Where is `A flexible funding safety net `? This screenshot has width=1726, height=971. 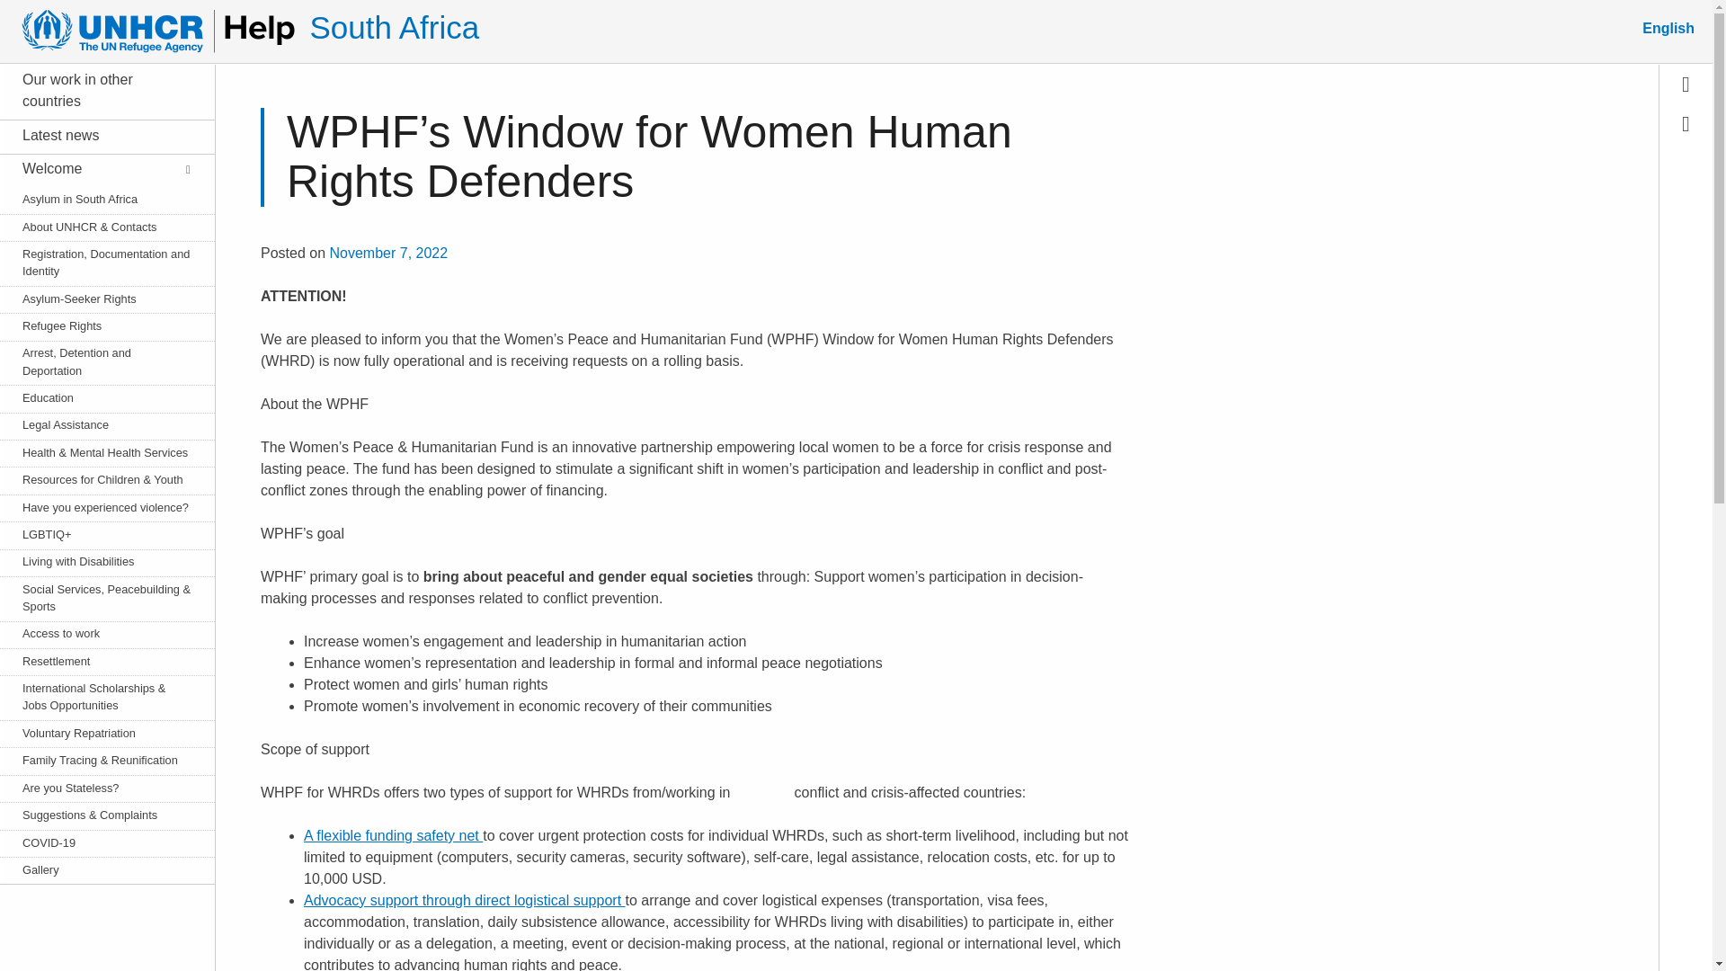 A flexible funding safety net  is located at coordinates (393, 836).